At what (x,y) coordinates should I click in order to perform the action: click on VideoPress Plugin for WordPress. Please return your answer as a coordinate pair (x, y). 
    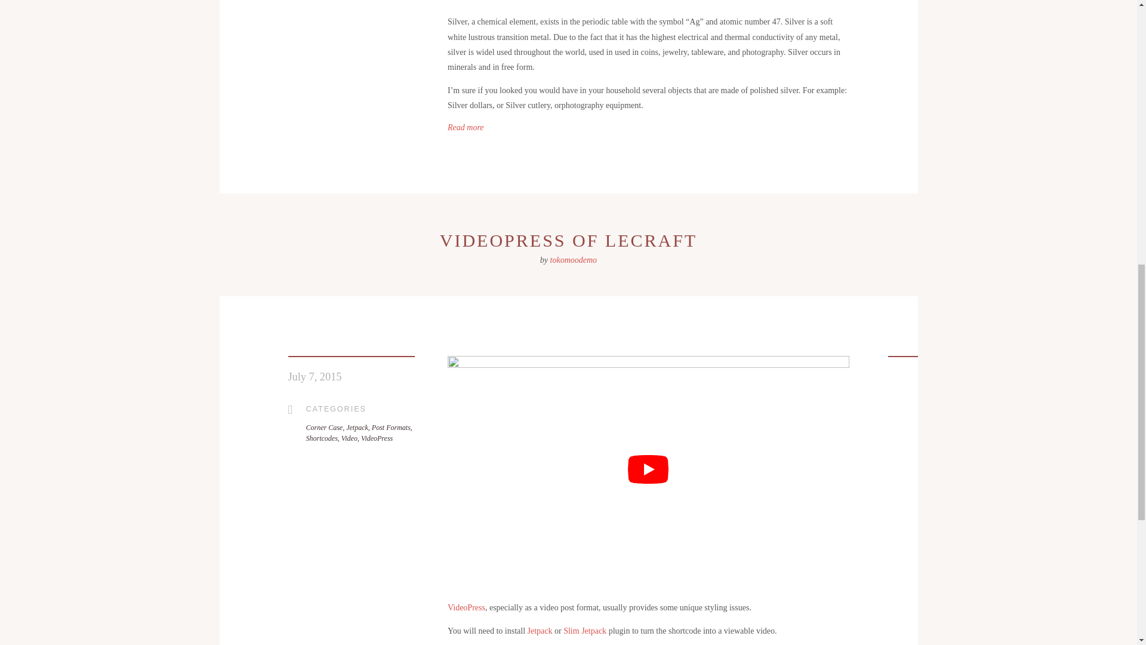
    Looking at the image, I should click on (466, 607).